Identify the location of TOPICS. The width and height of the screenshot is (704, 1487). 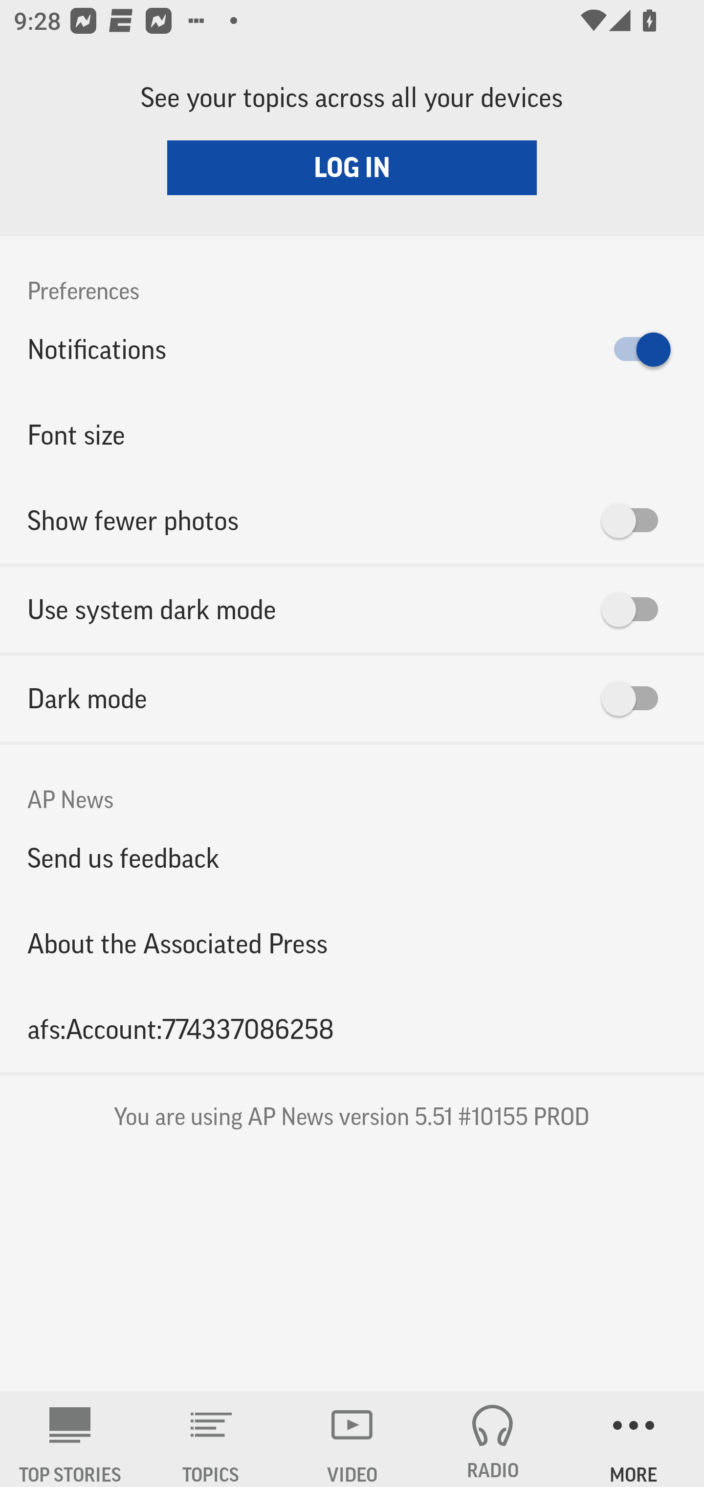
(211, 1439).